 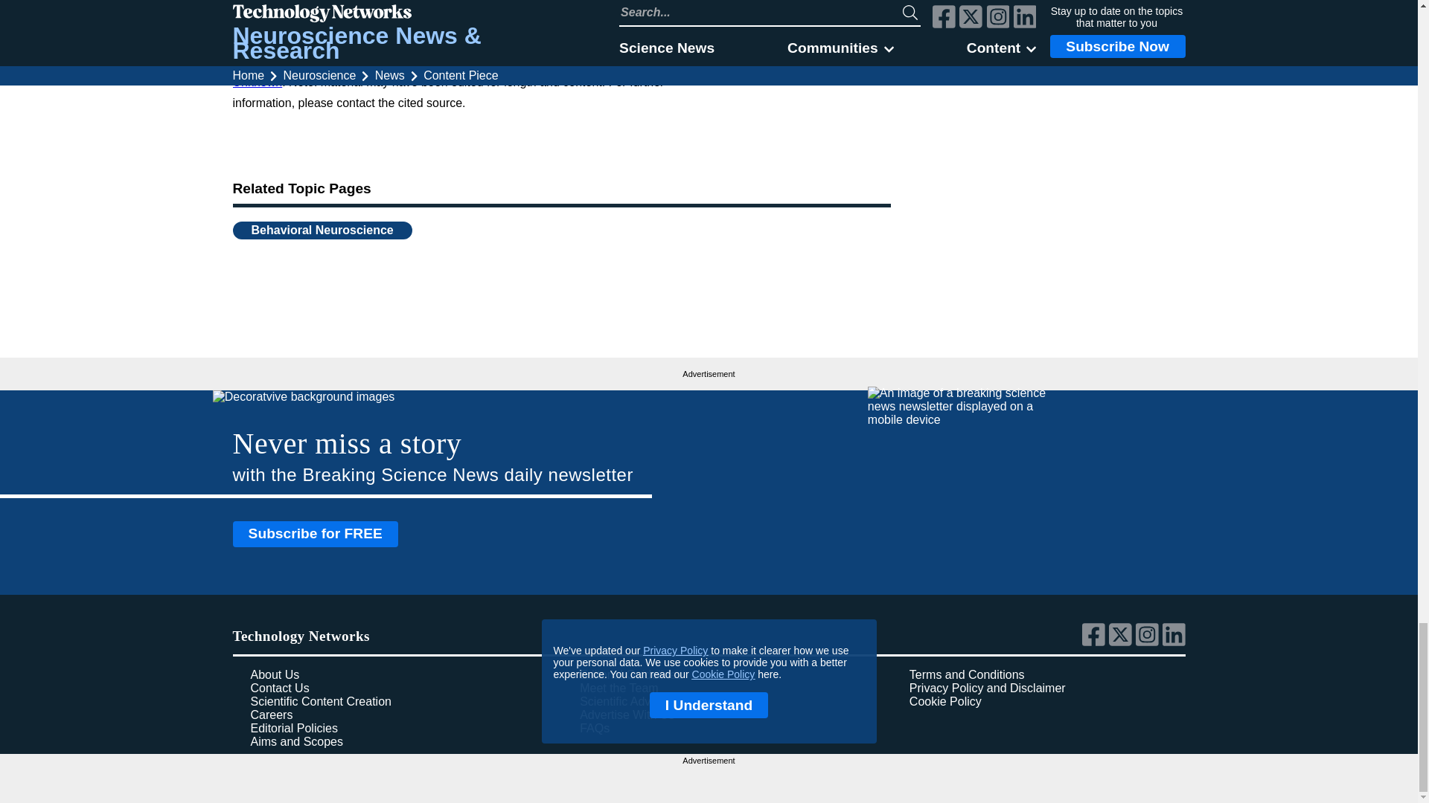 What do you see at coordinates (1174, 642) in the screenshot?
I see `Link to Technology Networks' linkedin page` at bounding box center [1174, 642].